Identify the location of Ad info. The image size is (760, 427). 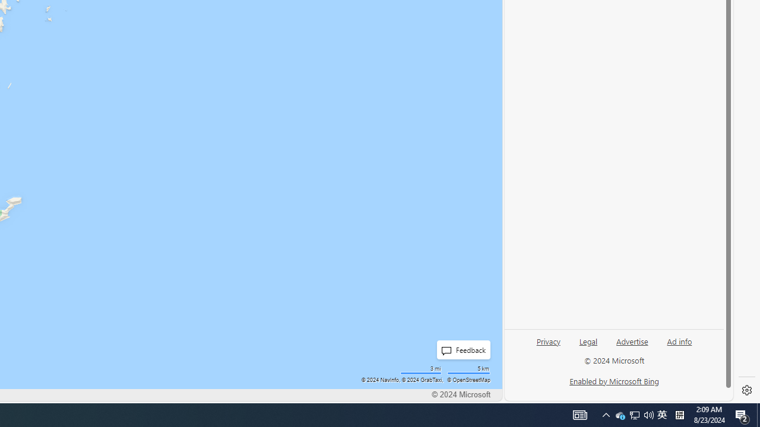
(679, 340).